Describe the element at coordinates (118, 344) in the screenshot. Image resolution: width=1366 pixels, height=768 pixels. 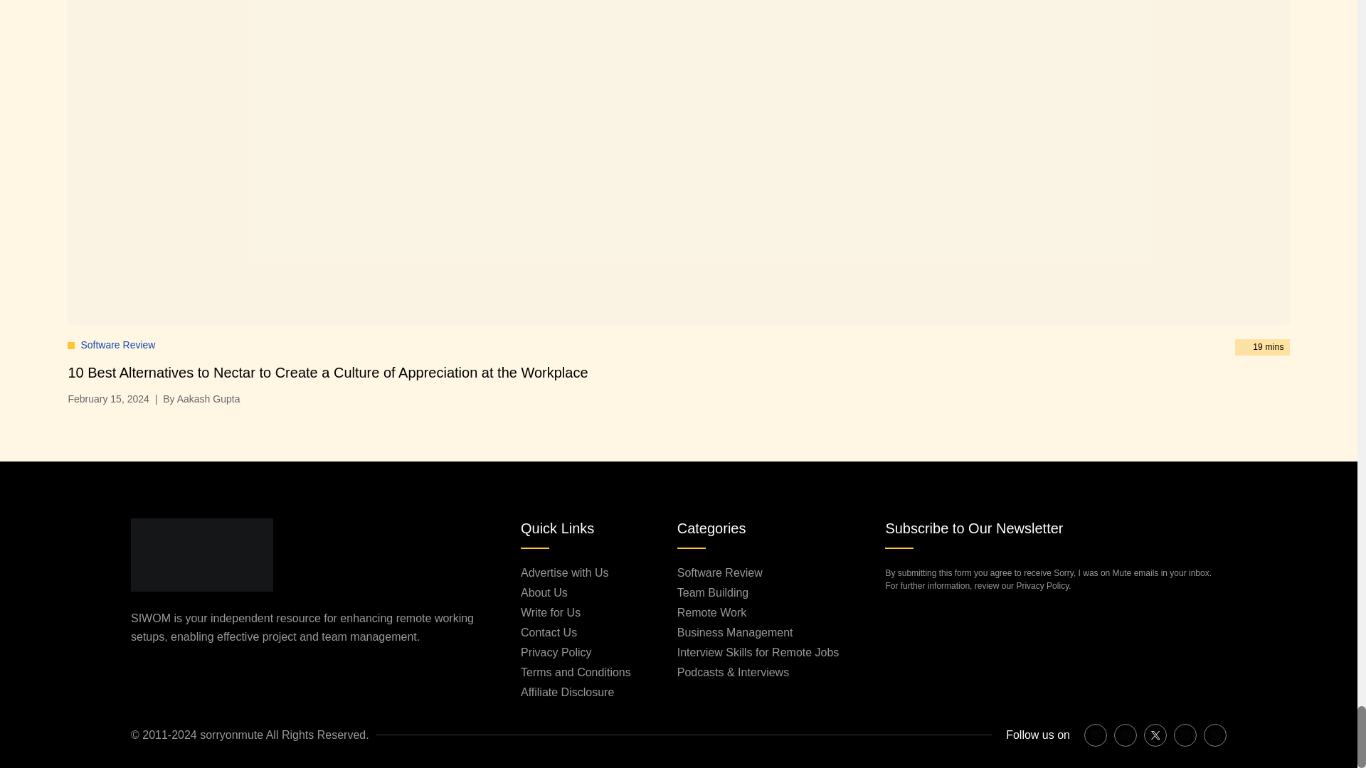
I see `Software Review` at that location.